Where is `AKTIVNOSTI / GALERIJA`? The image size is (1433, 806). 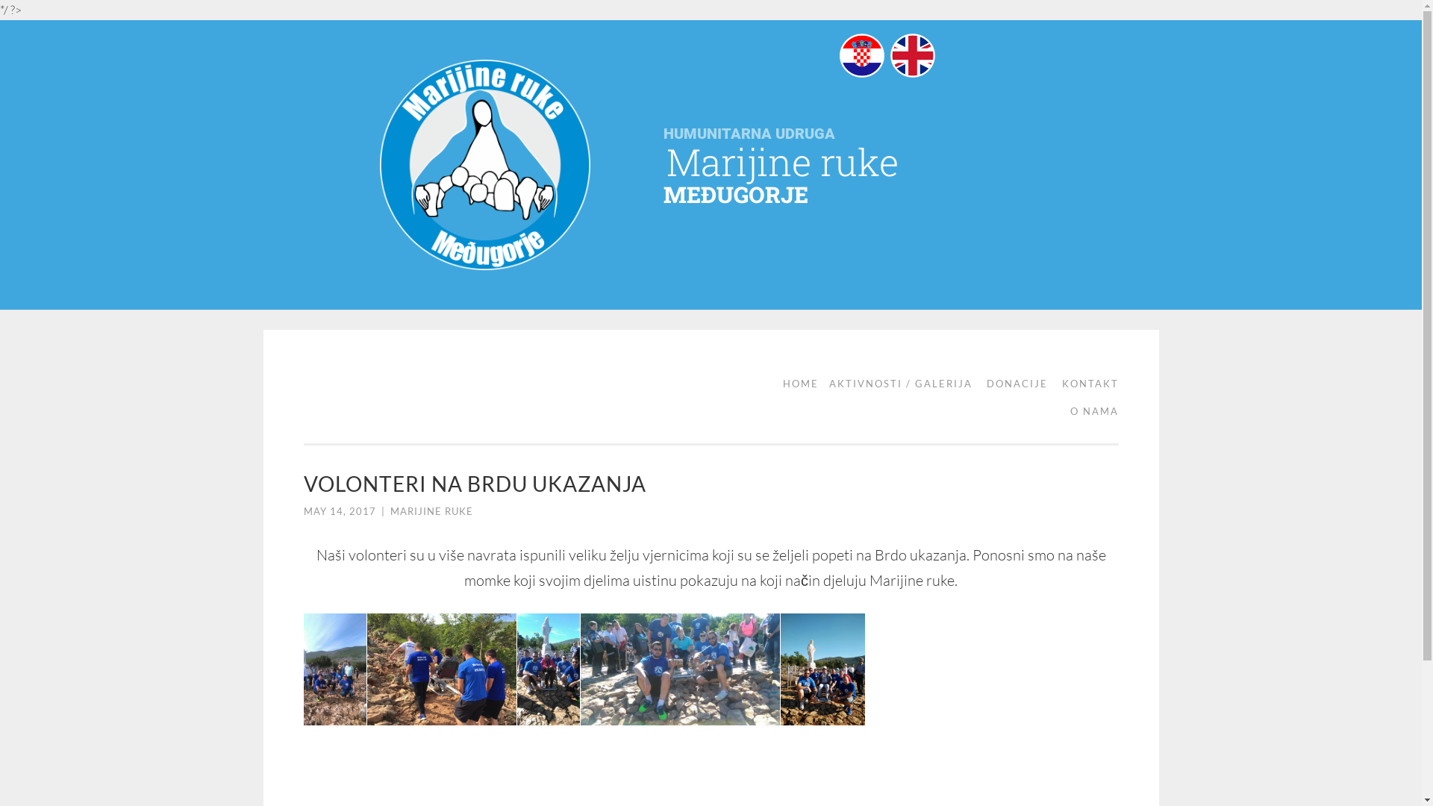
AKTIVNOSTI / GALERIJA is located at coordinates (895, 384).